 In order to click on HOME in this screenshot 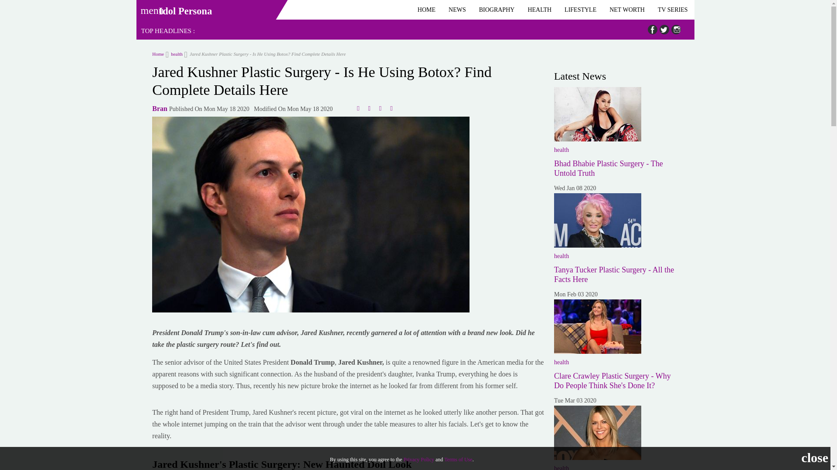, I will do `click(426, 10)`.